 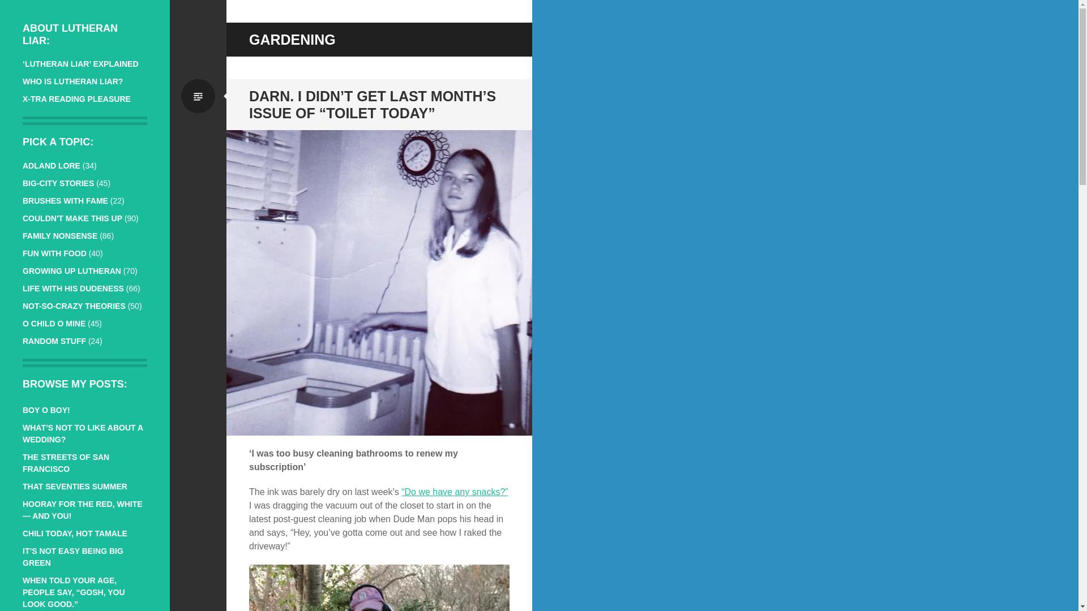 What do you see at coordinates (54, 341) in the screenshot?
I see `RANDOM STUFF` at bounding box center [54, 341].